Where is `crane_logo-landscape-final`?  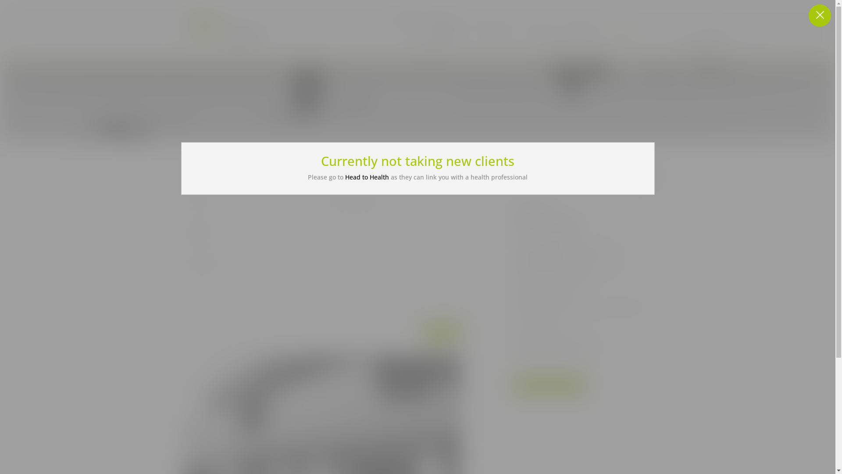 crane_logo-landscape-final is located at coordinates (220, 30).